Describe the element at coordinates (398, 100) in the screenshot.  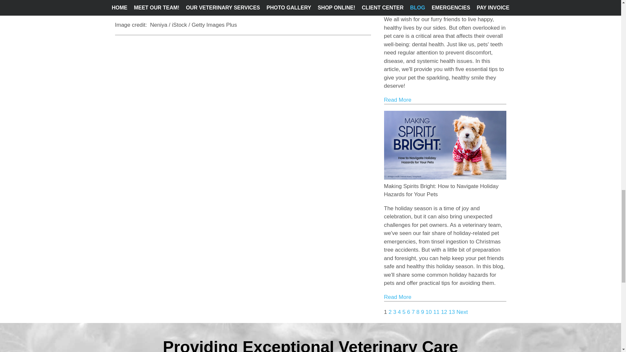
I see `Read More` at that location.